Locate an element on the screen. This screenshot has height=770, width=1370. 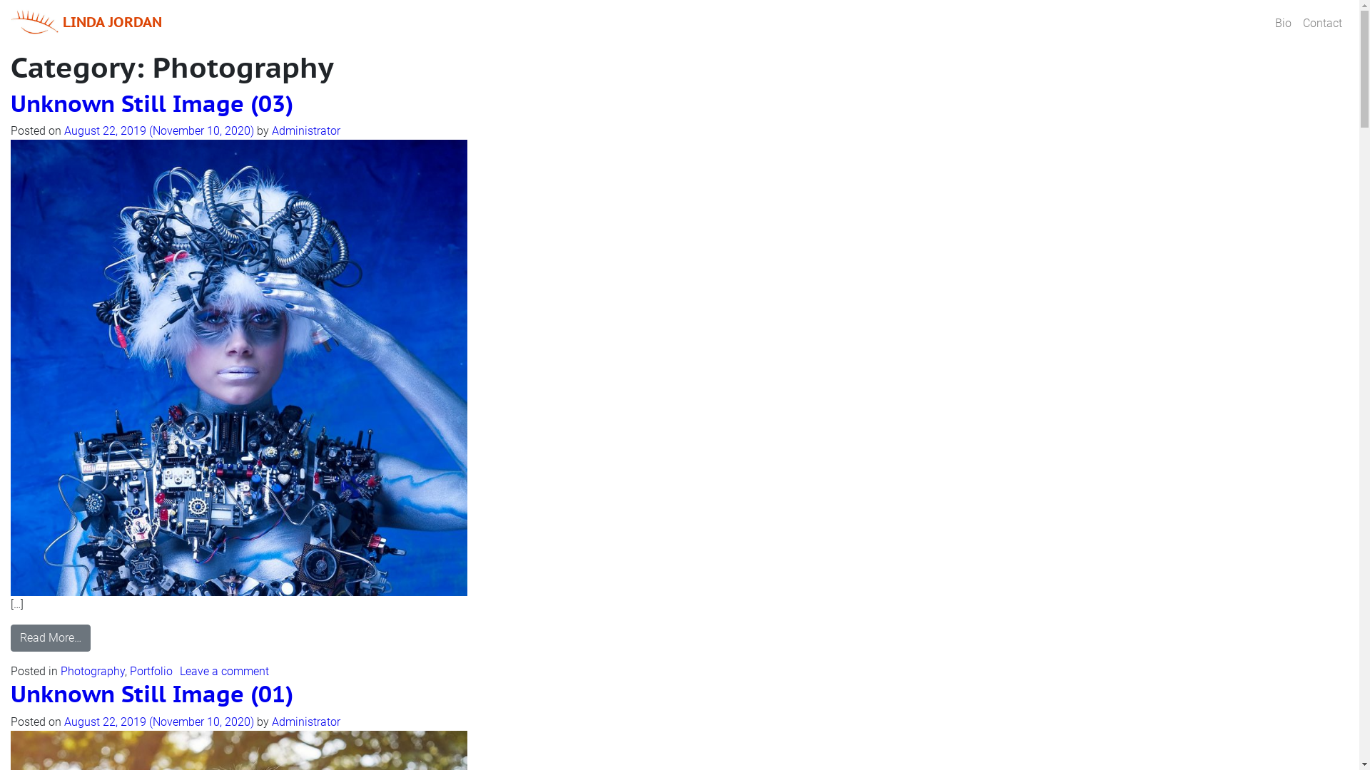
Photography is located at coordinates (93, 672).